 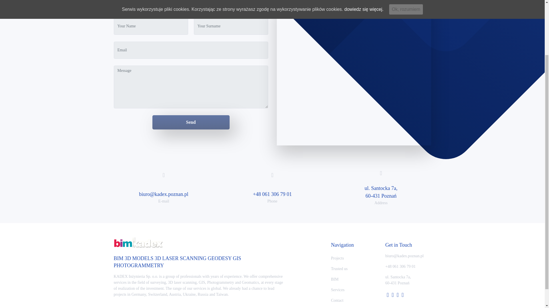 I want to click on Send, so click(x=190, y=122).